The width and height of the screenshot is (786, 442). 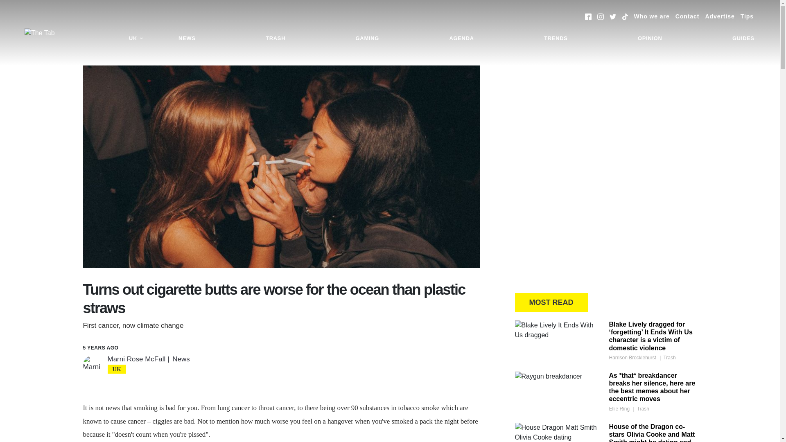 I want to click on Advertise, so click(x=720, y=16).